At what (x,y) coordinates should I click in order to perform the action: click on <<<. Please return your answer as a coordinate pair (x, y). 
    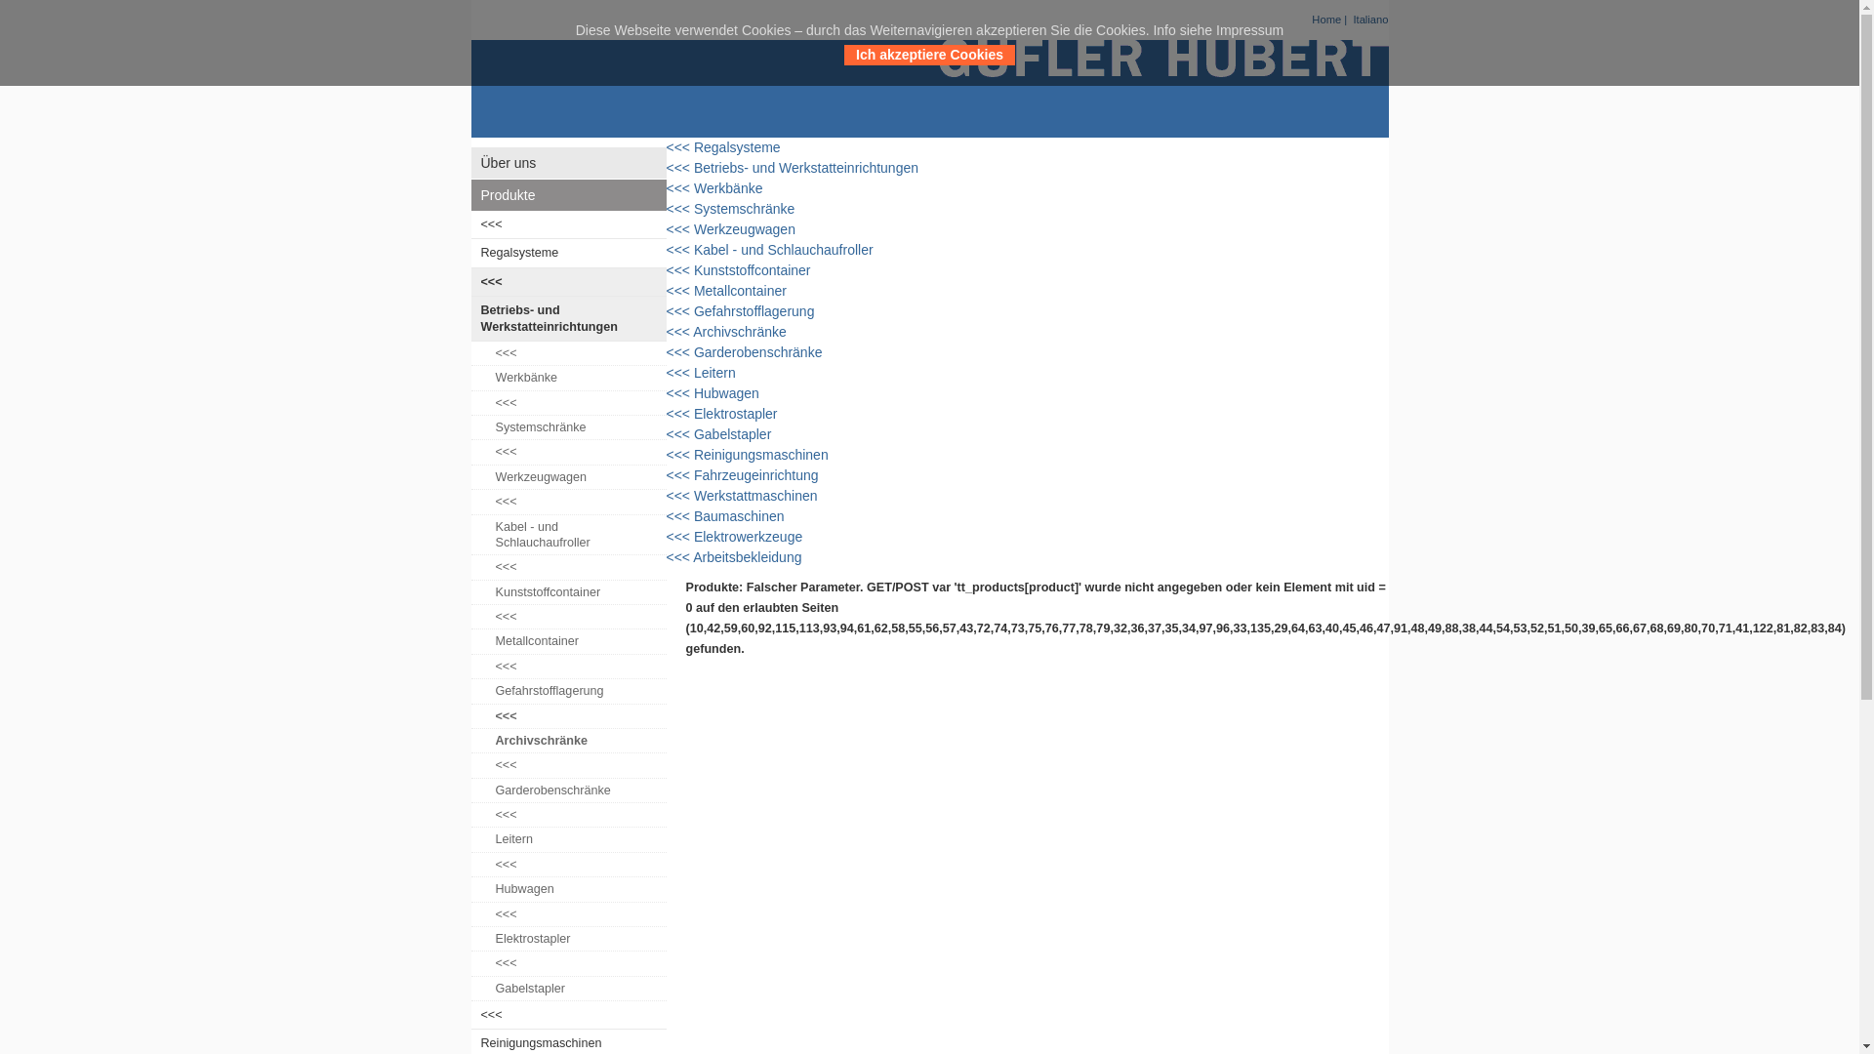
    Looking at the image, I should click on (568, 353).